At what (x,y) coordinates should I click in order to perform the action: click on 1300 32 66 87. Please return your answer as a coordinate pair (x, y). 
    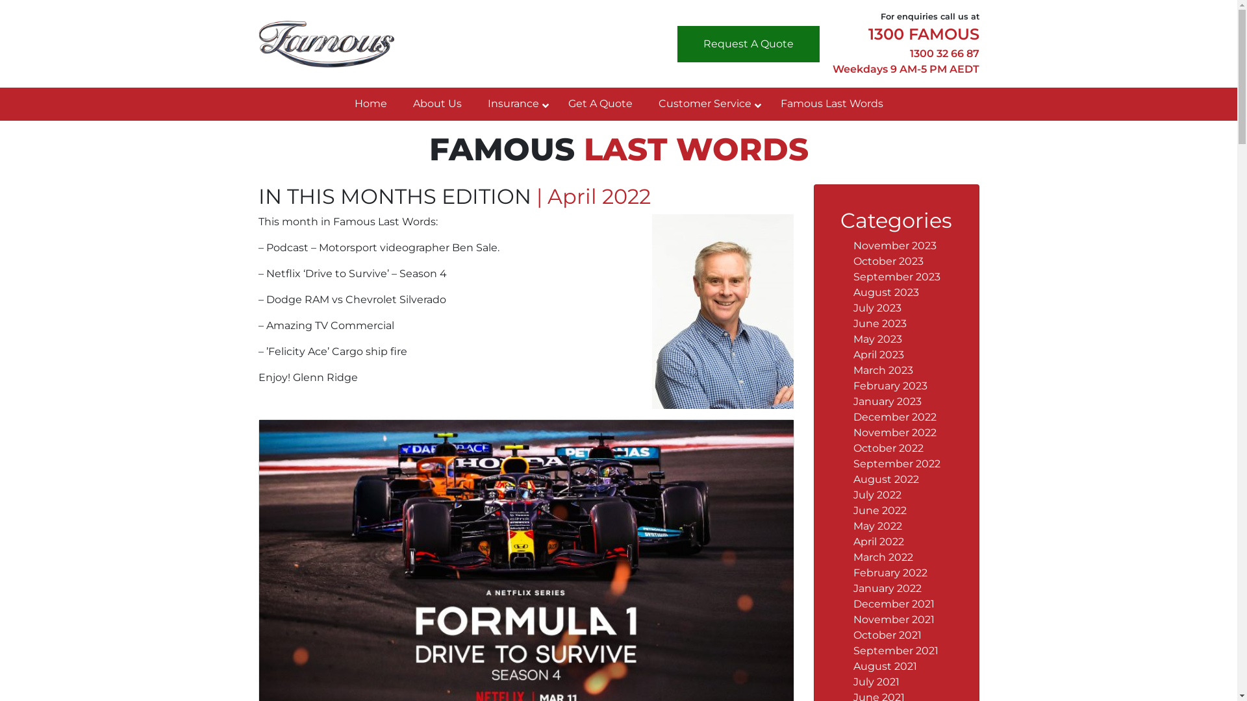
    Looking at the image, I should click on (944, 53).